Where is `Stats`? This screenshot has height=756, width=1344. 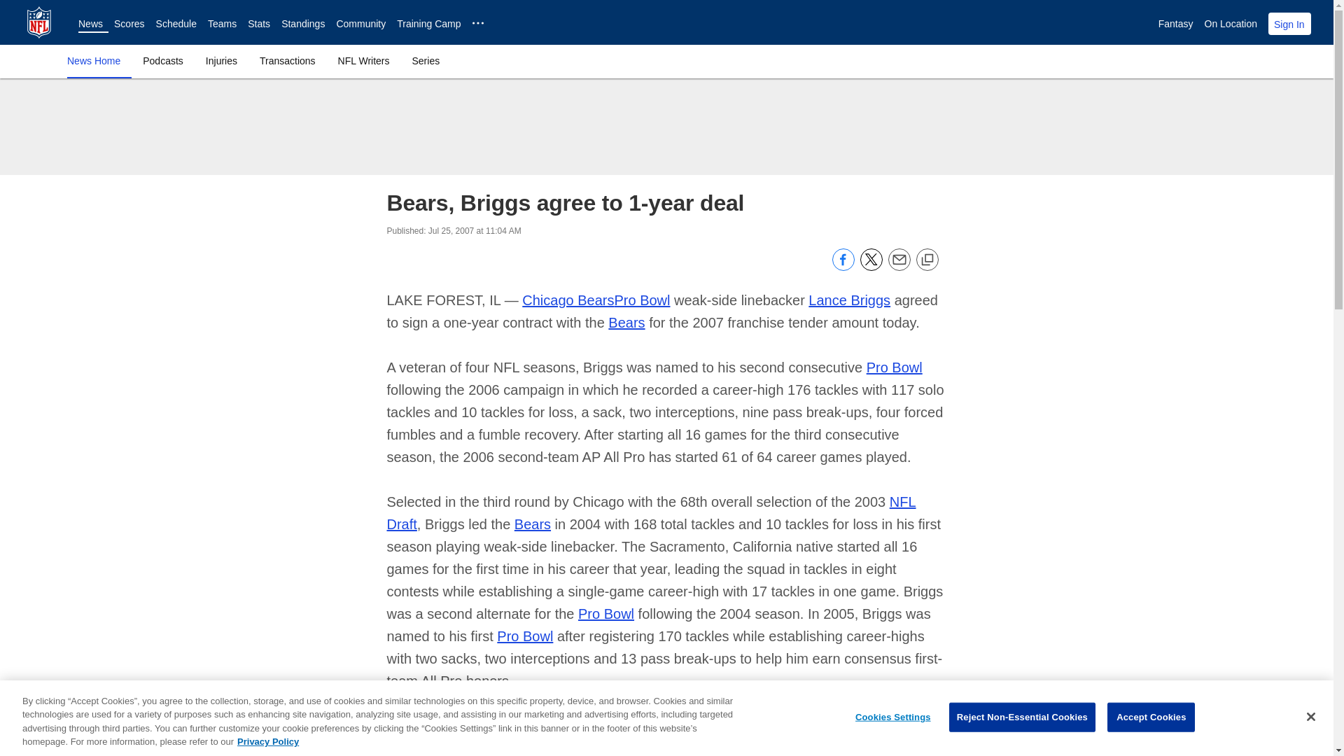 Stats is located at coordinates (258, 24).